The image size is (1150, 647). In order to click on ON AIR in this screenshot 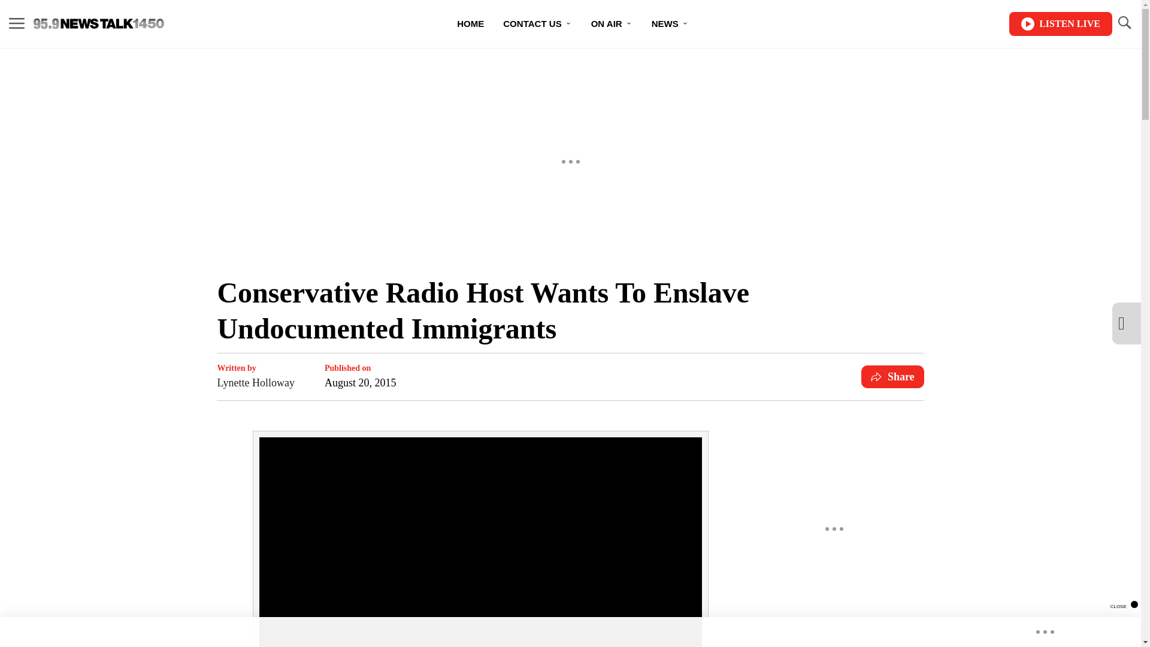, I will do `click(612, 24)`.